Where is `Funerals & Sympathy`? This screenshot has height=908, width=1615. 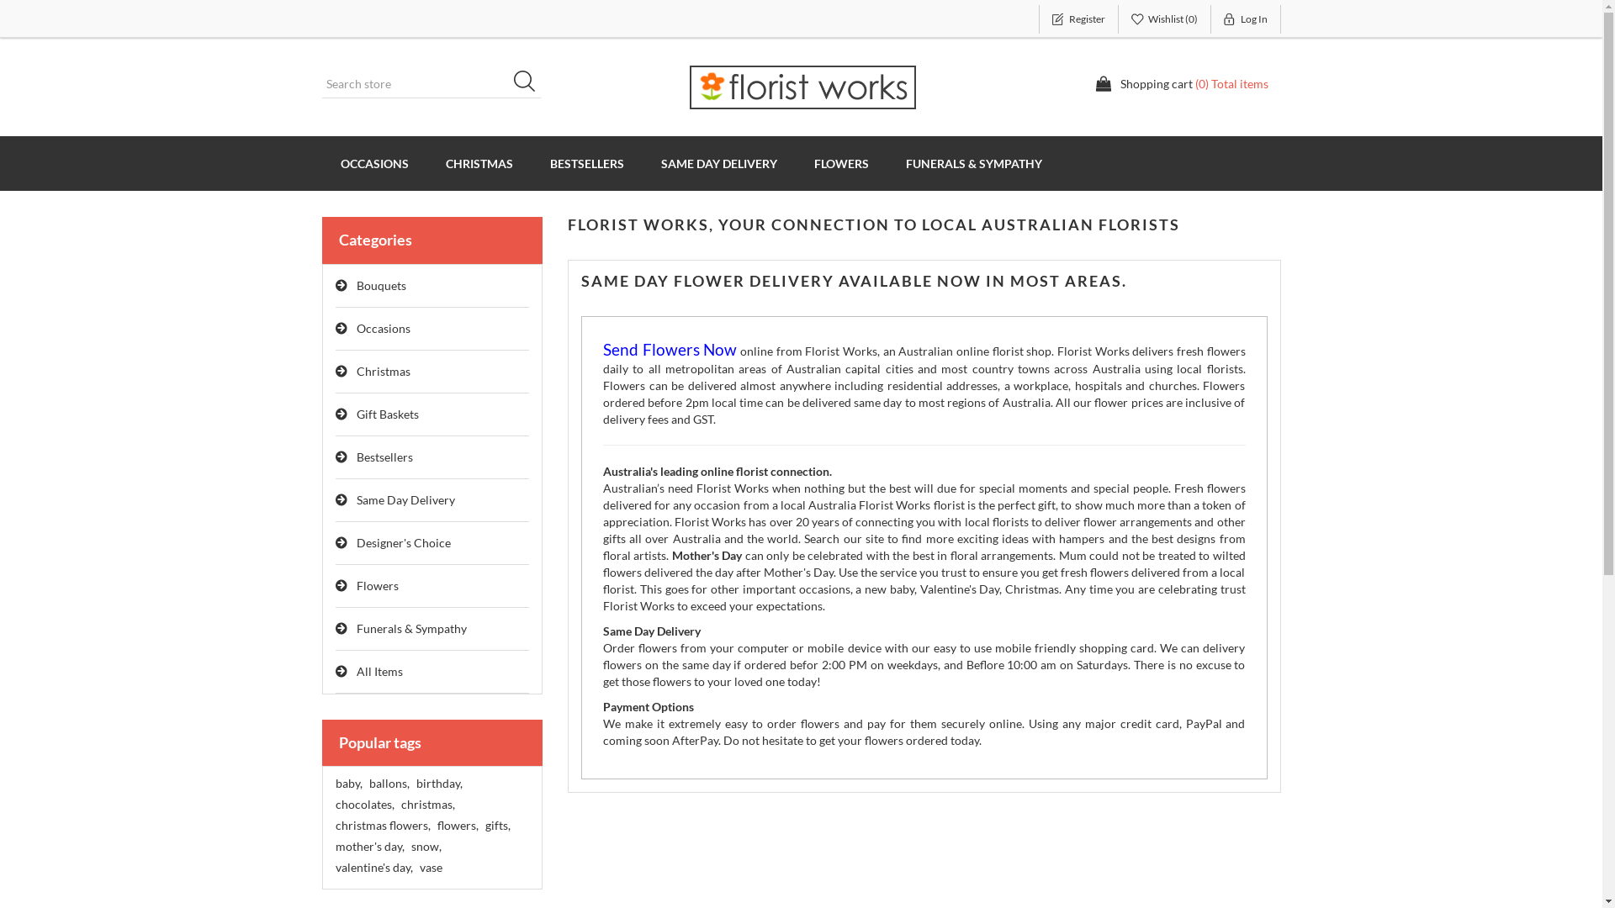 Funerals & Sympathy is located at coordinates (432, 629).